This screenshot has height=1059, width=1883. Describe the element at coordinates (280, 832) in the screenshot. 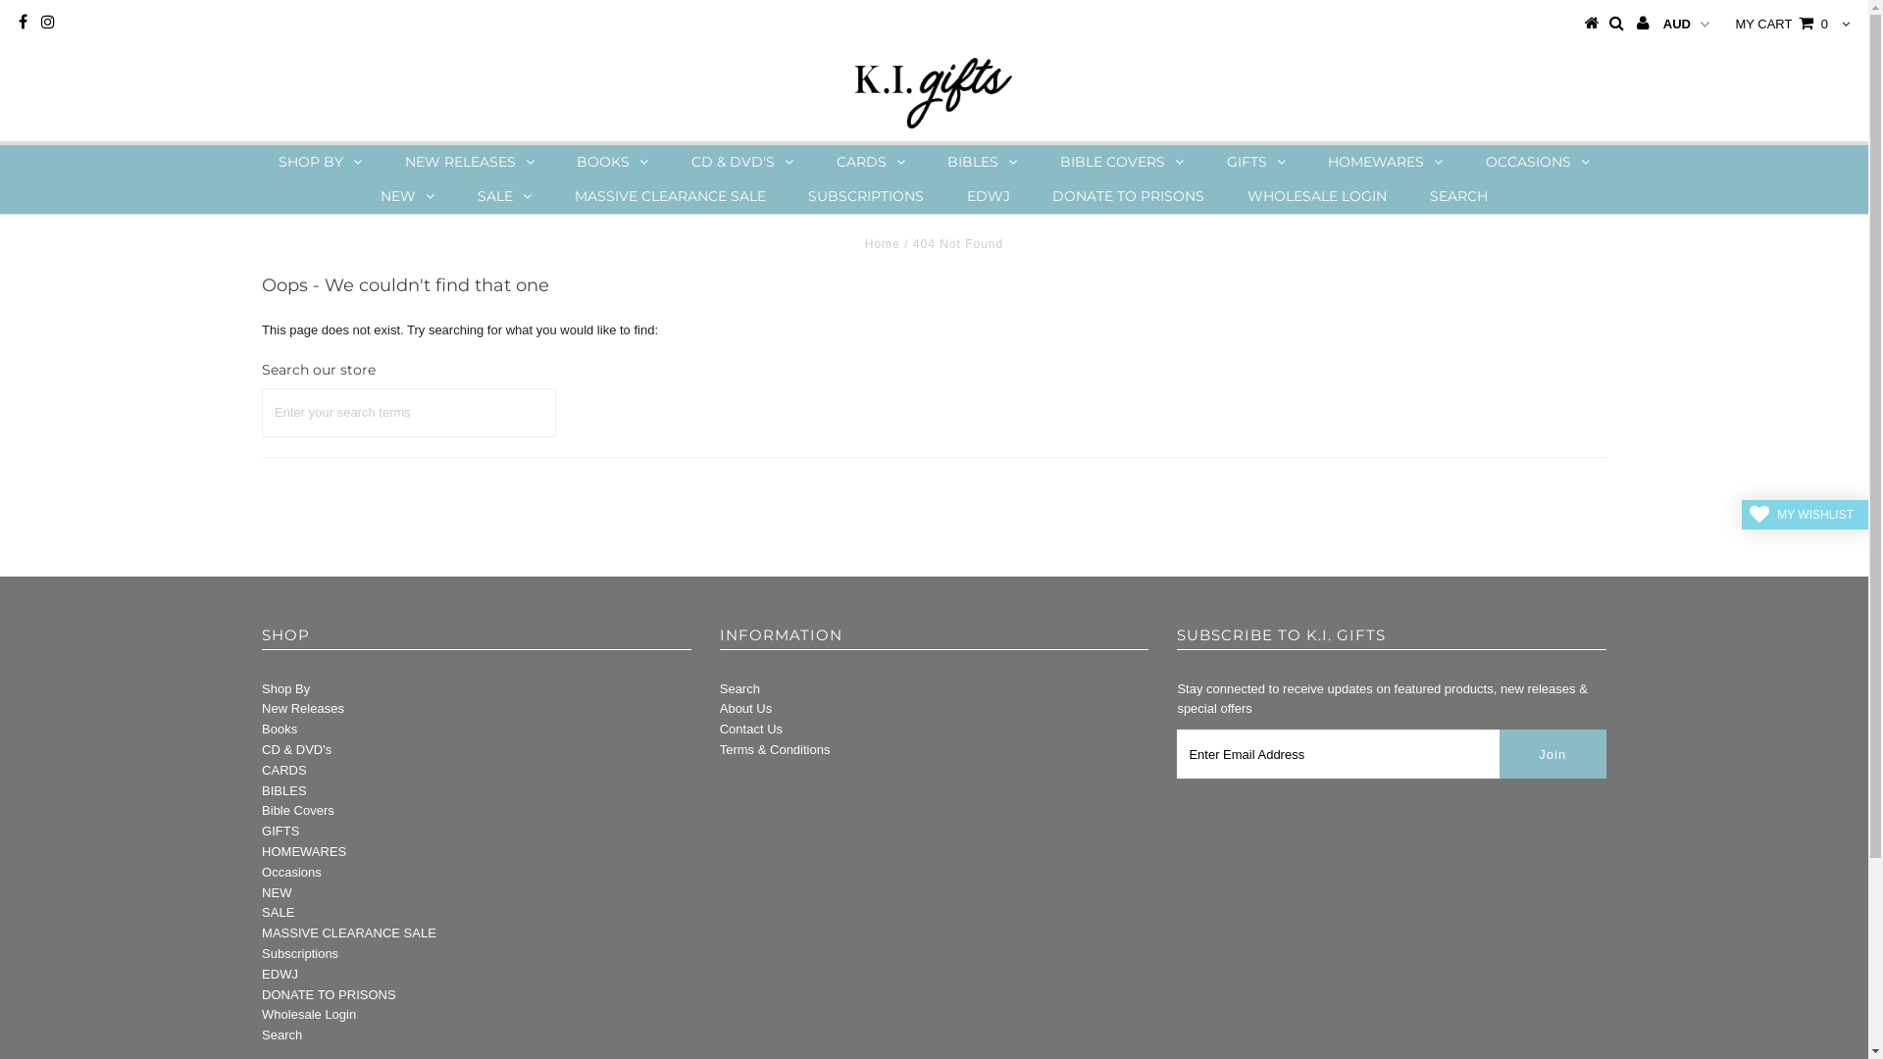

I see `GIFTS` at that location.